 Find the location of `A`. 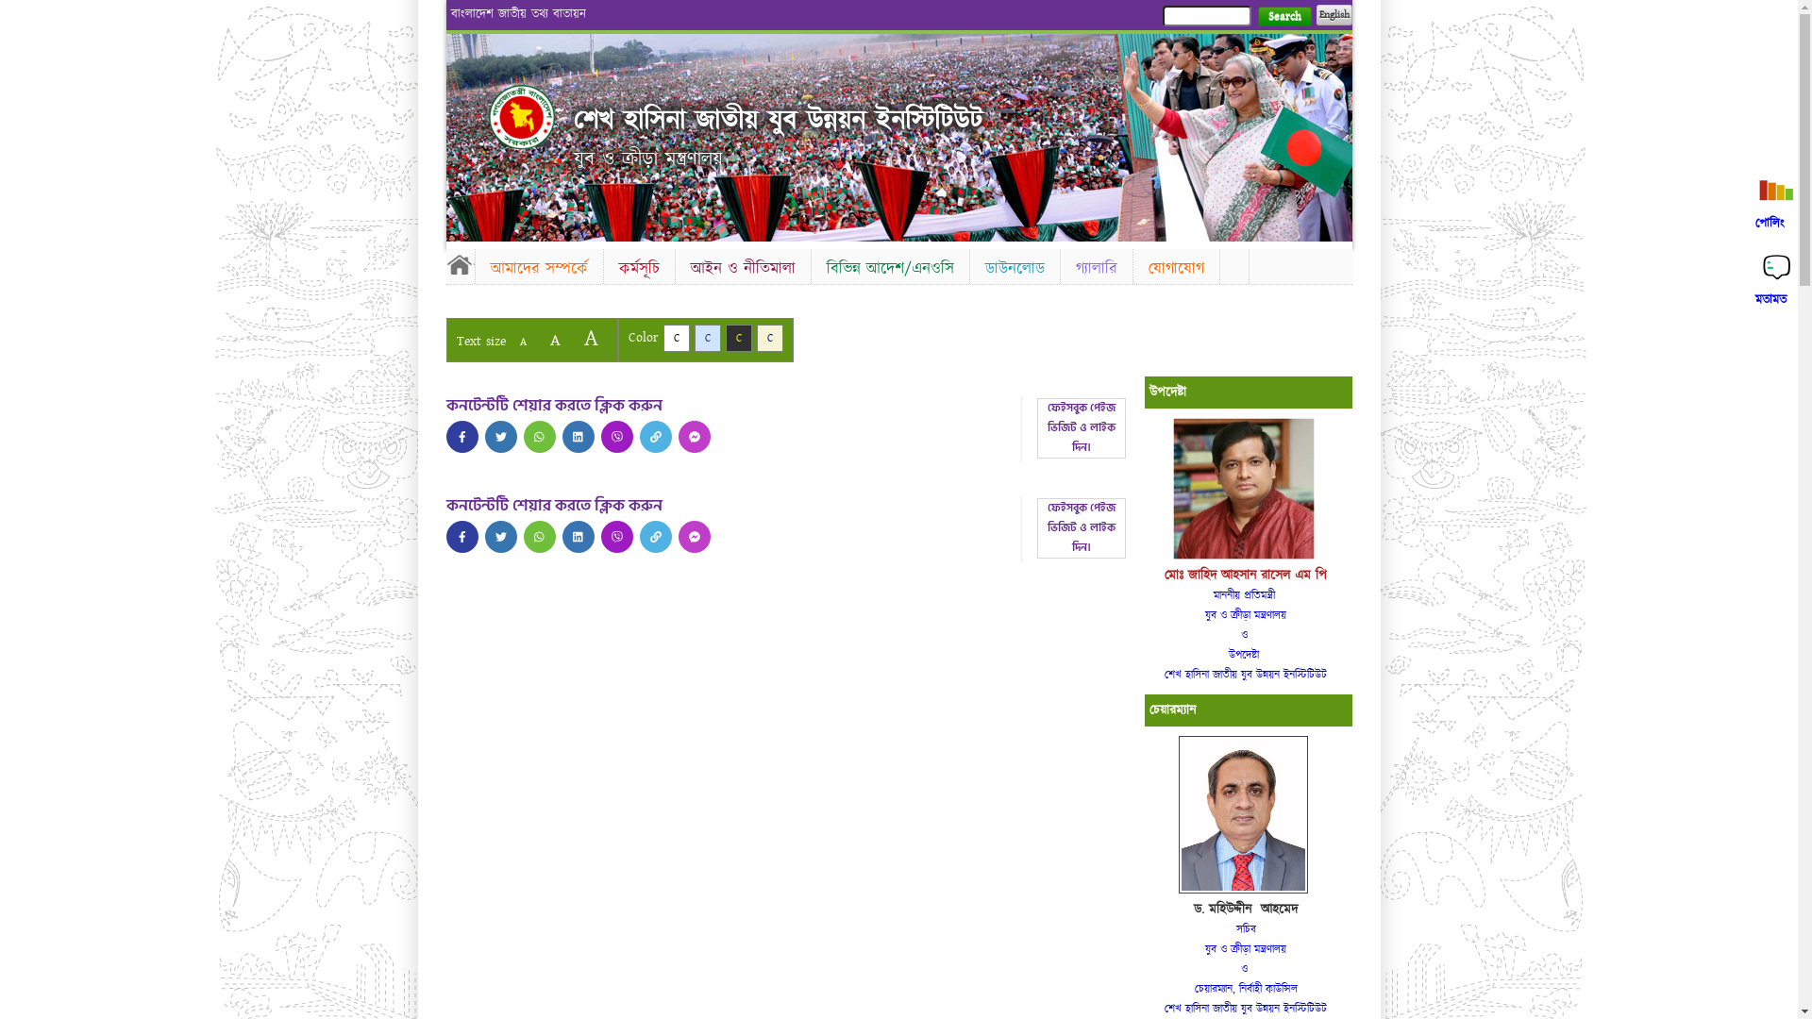

A is located at coordinates (591, 338).